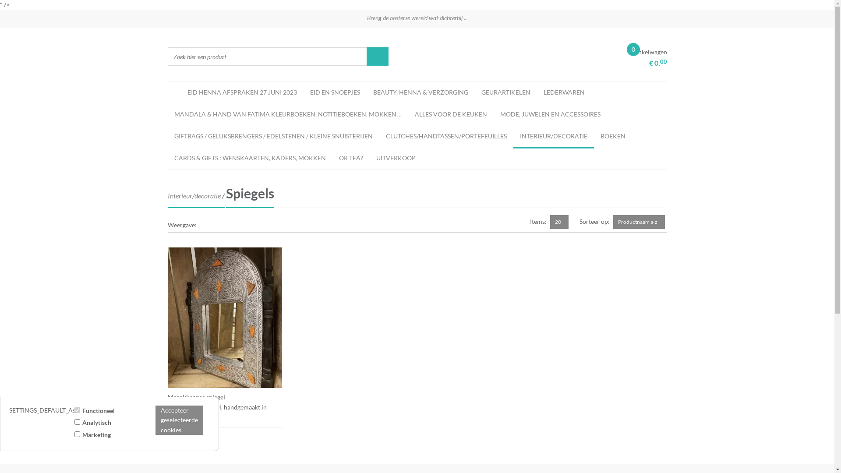 The width and height of the screenshot is (841, 473). Describe the element at coordinates (420, 92) in the screenshot. I see `BEAUTY, HENNA & VERZORGING` at that location.